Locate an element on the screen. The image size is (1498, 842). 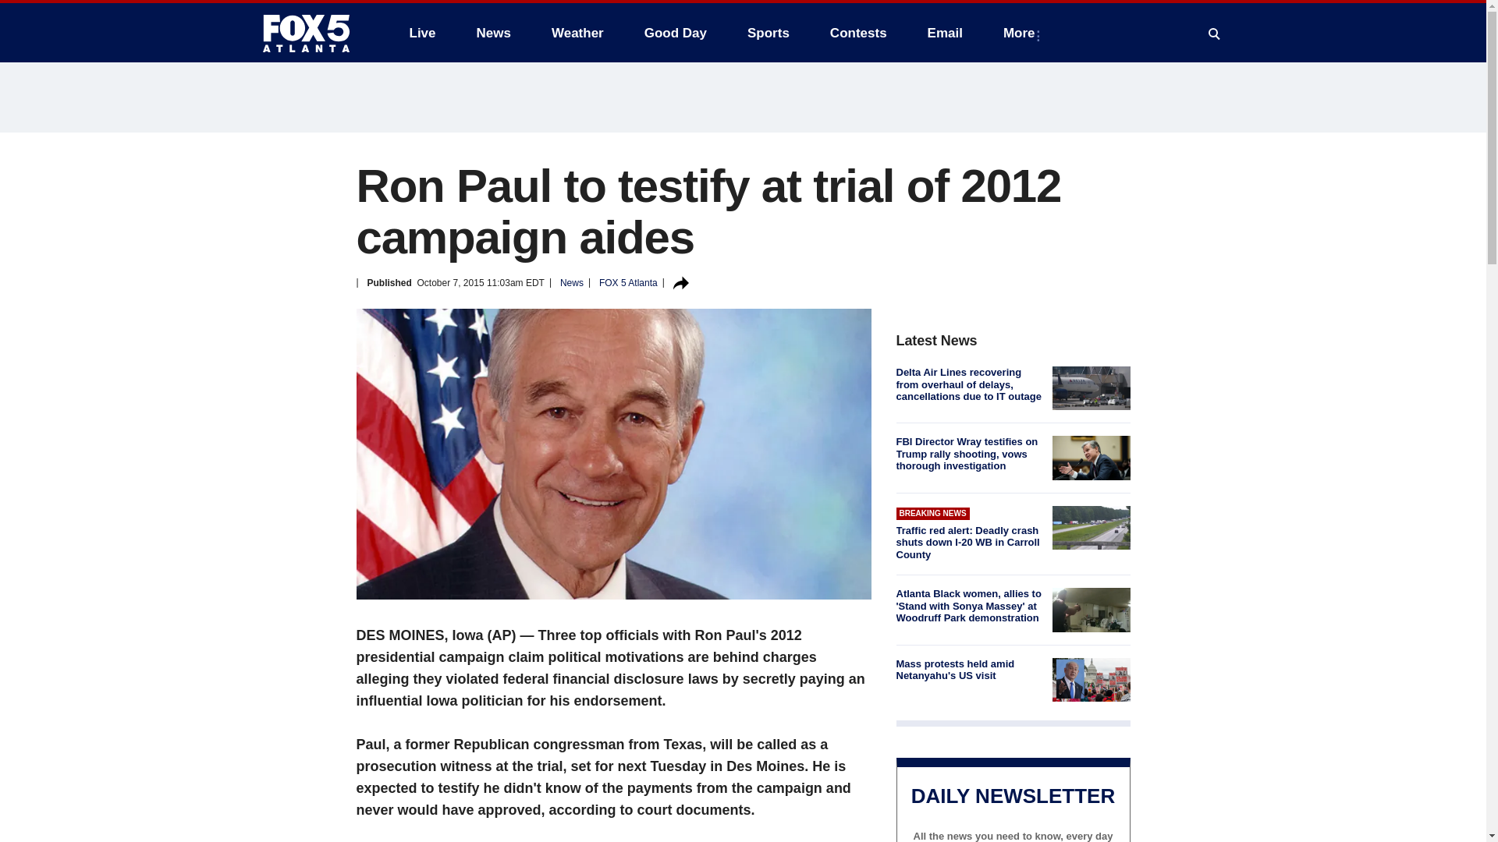
Email is located at coordinates (945, 33).